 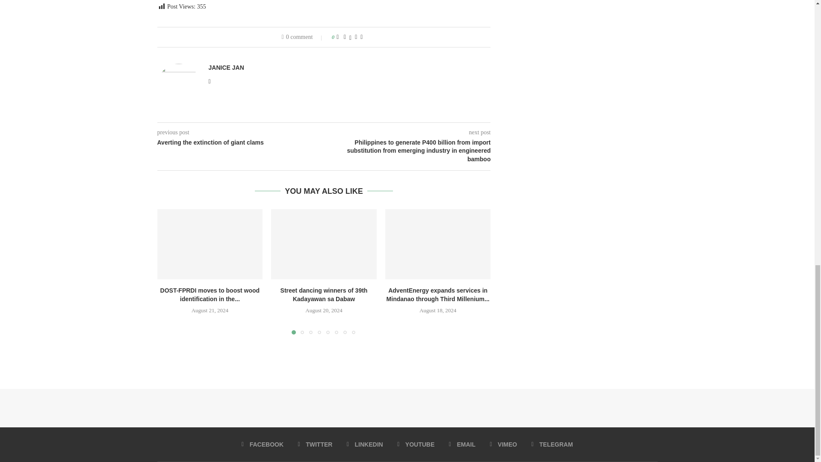 What do you see at coordinates (226, 68) in the screenshot?
I see `JANICE JAN` at bounding box center [226, 68].